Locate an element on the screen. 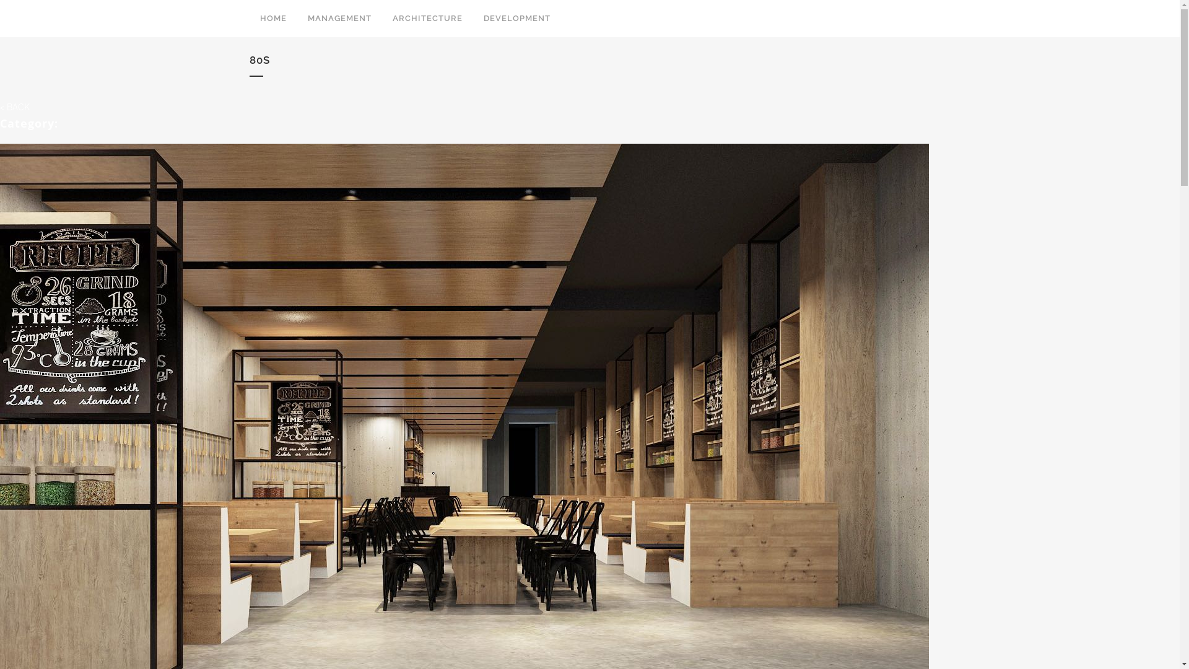 This screenshot has width=1189, height=669. DEVELOPMENT is located at coordinates (517, 19).